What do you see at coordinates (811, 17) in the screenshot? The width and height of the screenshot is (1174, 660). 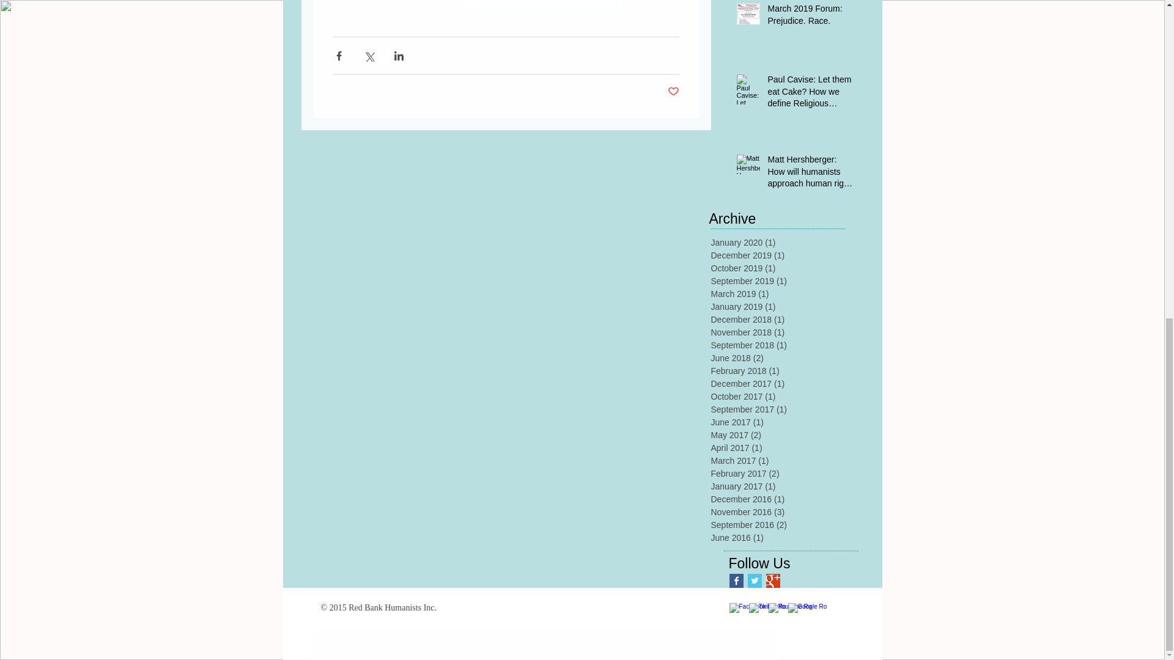 I see `March 2019 Forum: Prejudice. Race.` at bounding box center [811, 17].